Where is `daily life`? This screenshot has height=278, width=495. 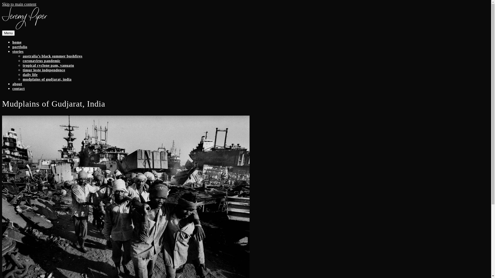
daily life is located at coordinates (30, 75).